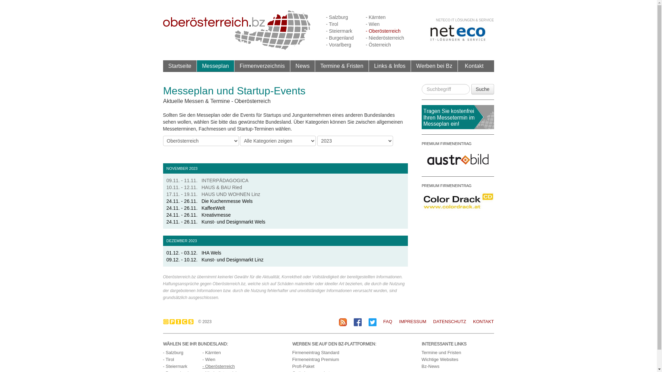 The height and width of the screenshot is (372, 662). What do you see at coordinates (175, 366) in the screenshot?
I see `- Steiermark` at bounding box center [175, 366].